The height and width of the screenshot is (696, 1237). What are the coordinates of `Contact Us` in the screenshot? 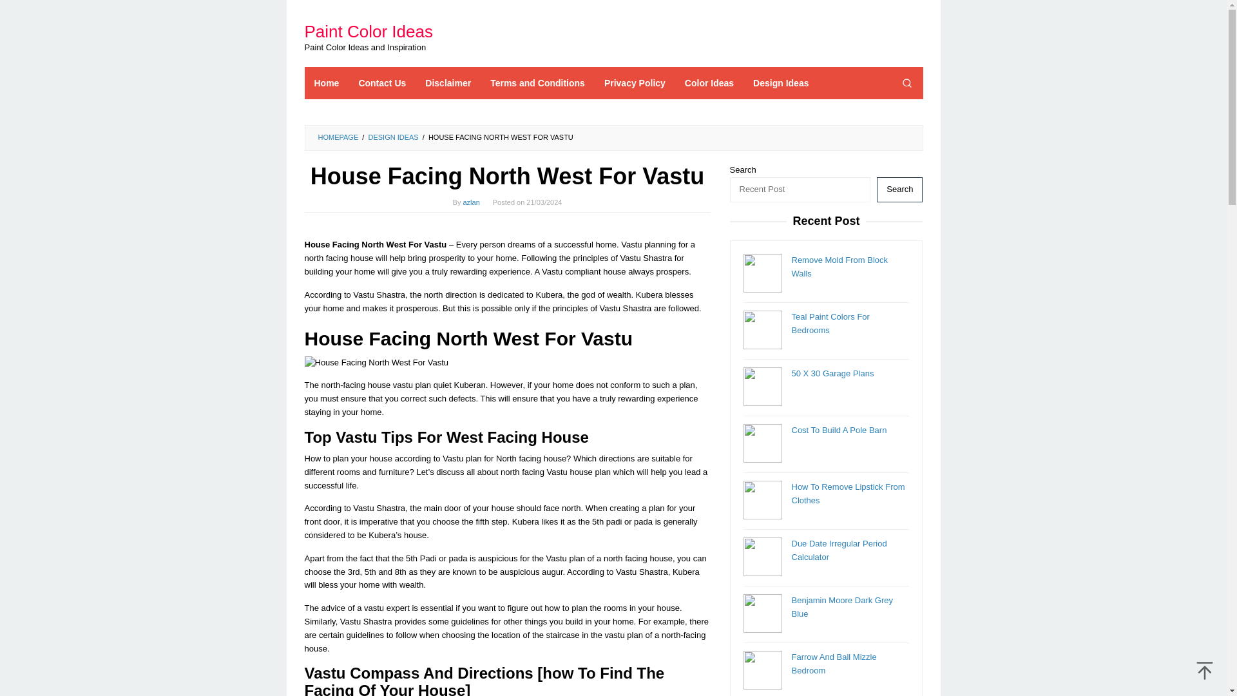 It's located at (382, 82).